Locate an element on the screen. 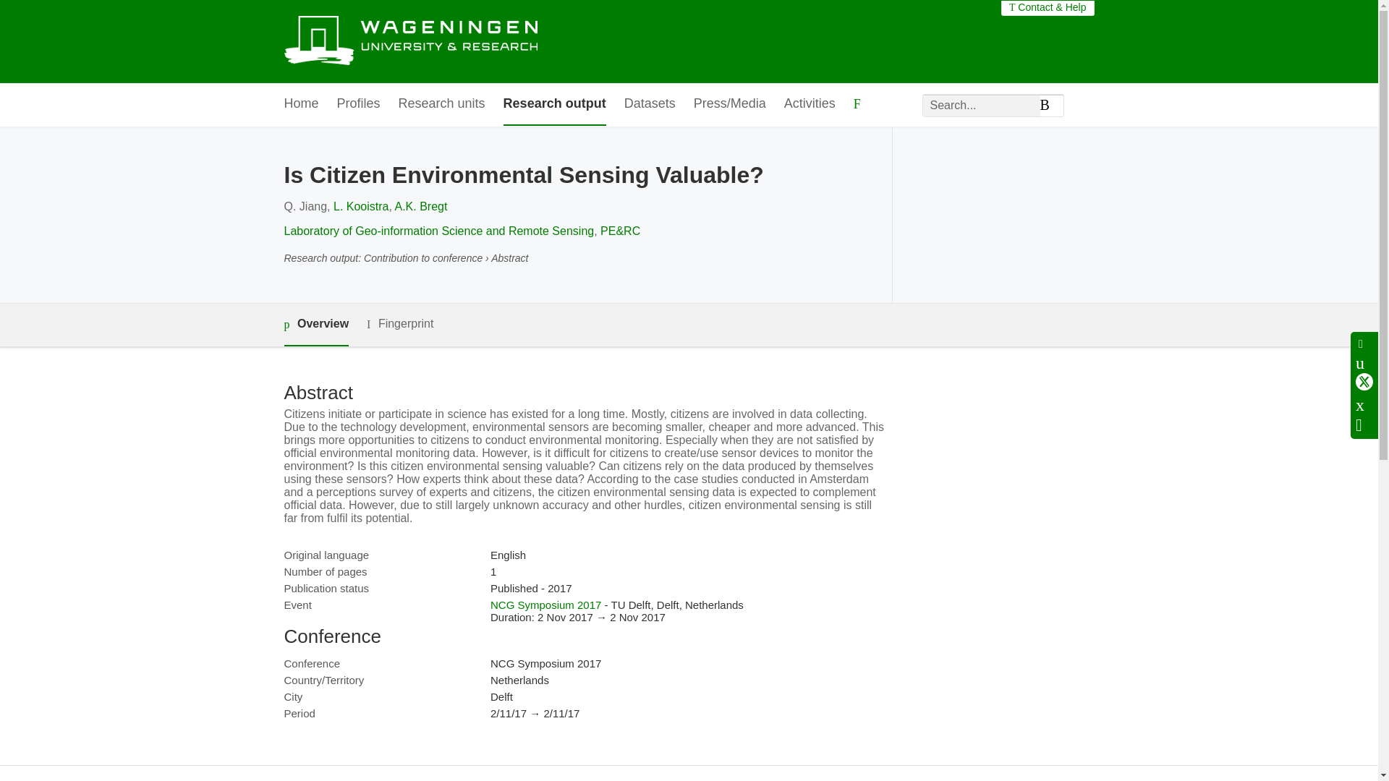 This screenshot has width=1389, height=781. NCG Symposium 2017 is located at coordinates (545, 605).